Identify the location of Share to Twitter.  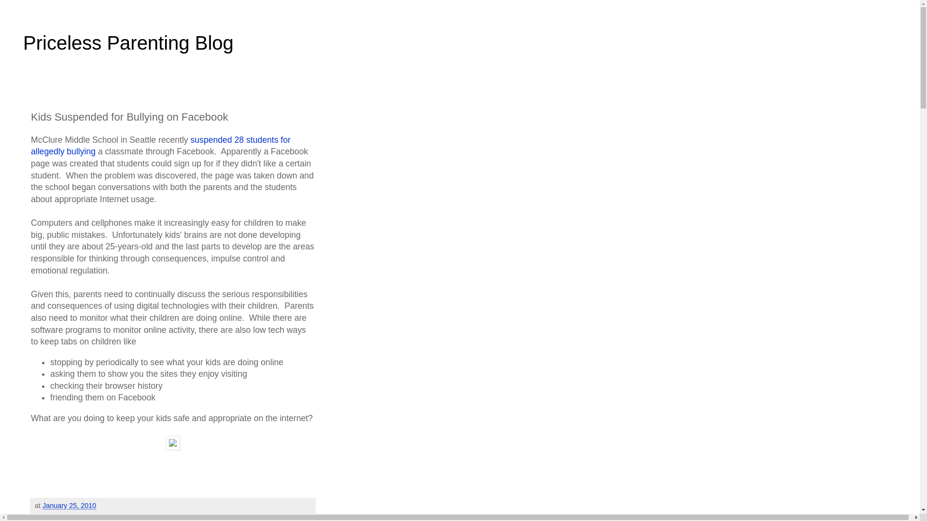
(120, 516).